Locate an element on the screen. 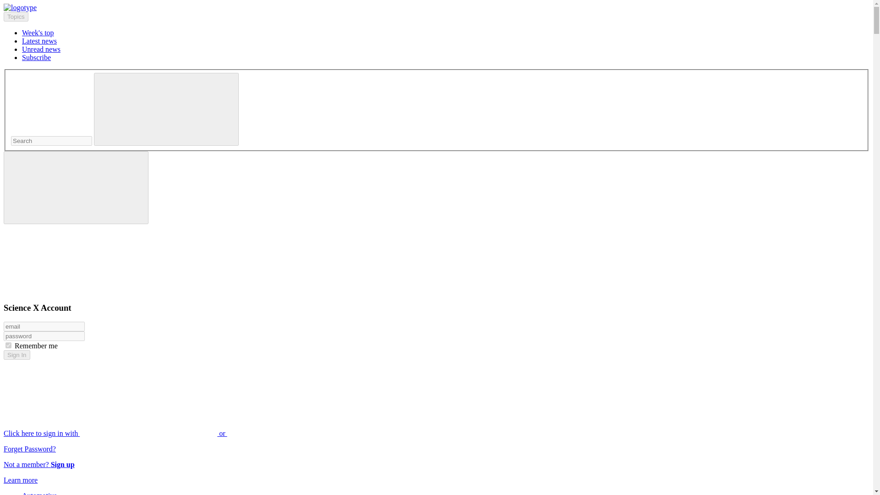 This screenshot has width=880, height=495. on is located at coordinates (8, 346).